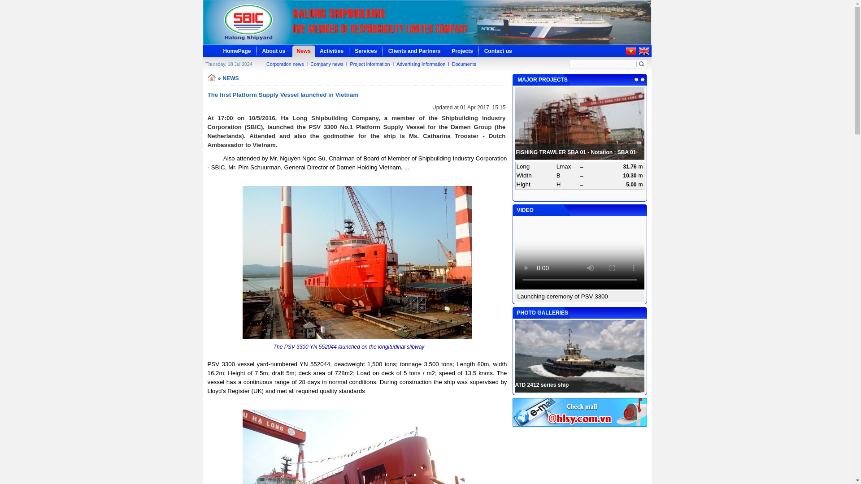 This screenshot has height=484, width=861. Describe the element at coordinates (331, 51) in the screenshot. I see `Activities` at that location.